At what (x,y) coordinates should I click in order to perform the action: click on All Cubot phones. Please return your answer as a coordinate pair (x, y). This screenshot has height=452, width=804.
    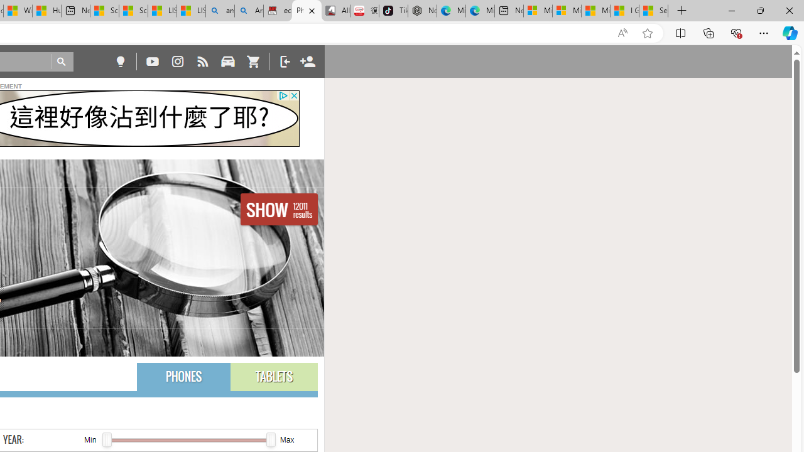
    Looking at the image, I should click on (335, 11).